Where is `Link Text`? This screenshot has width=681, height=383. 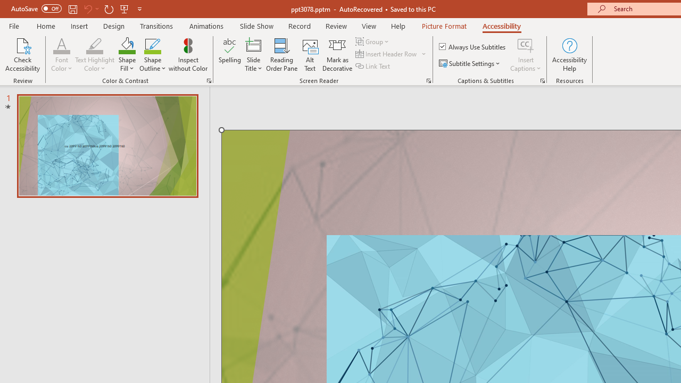
Link Text is located at coordinates (373, 66).